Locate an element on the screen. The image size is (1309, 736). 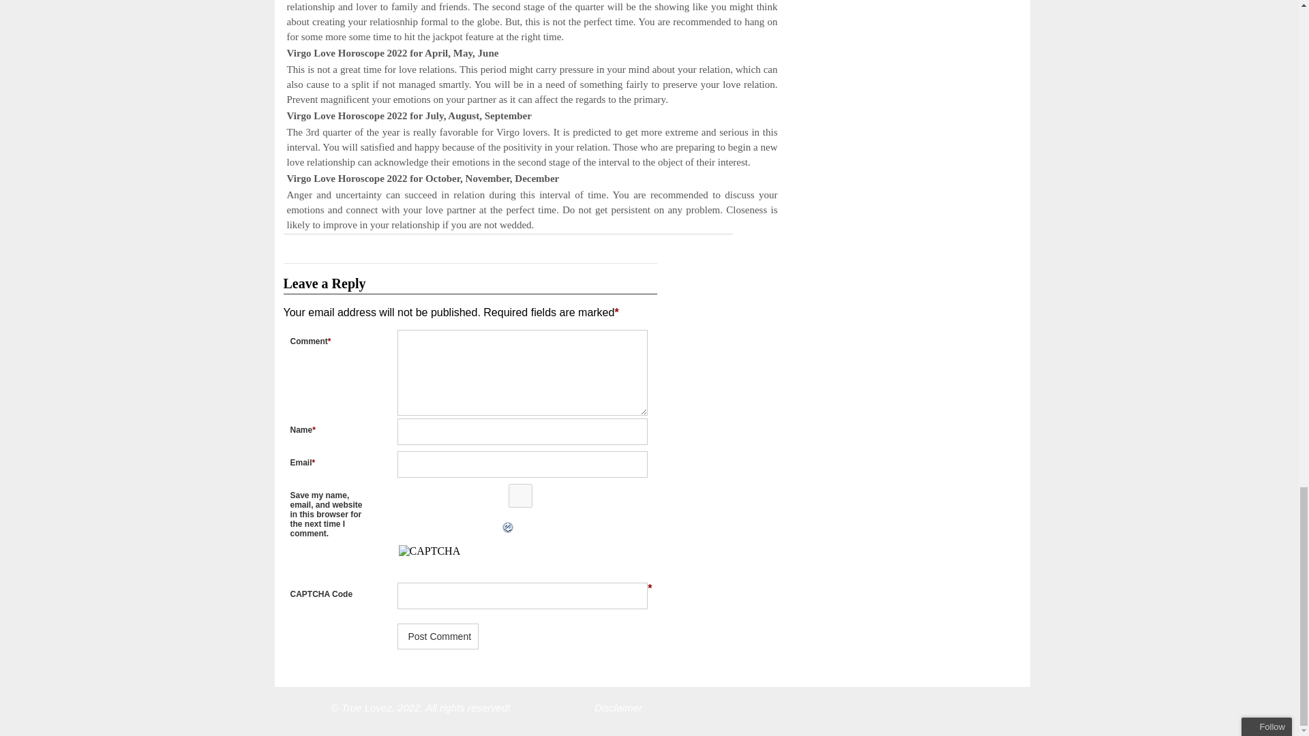
Post Comment is located at coordinates (438, 636).